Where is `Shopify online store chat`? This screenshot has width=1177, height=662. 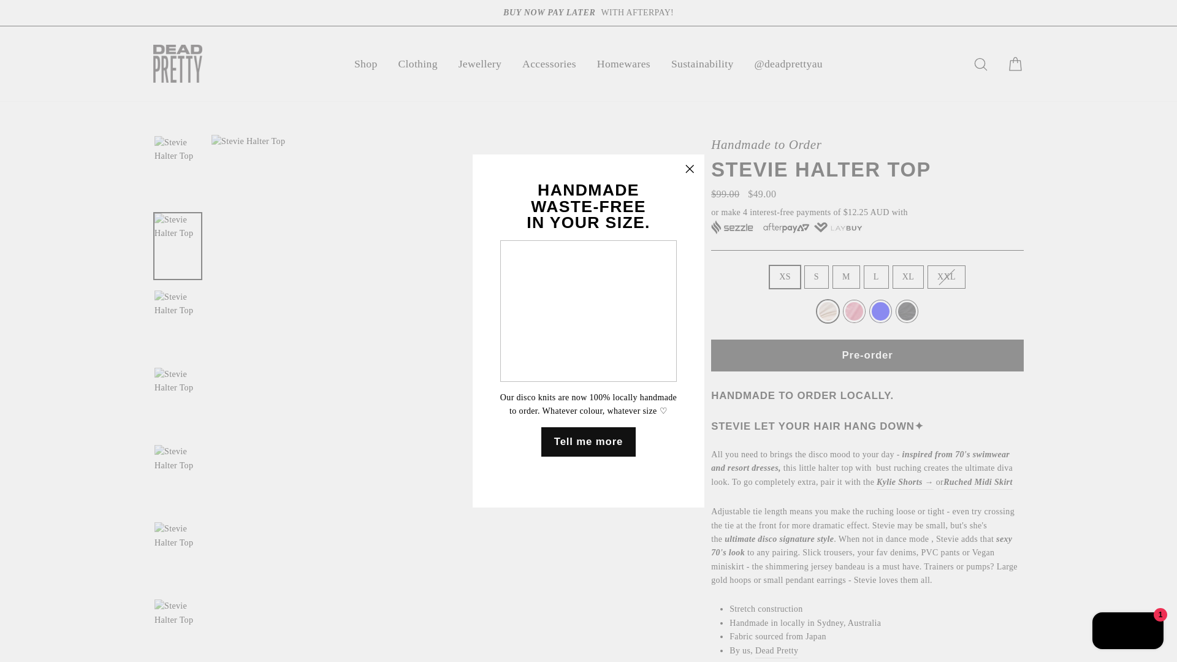
Shopify online store chat is located at coordinates (1128, 632).